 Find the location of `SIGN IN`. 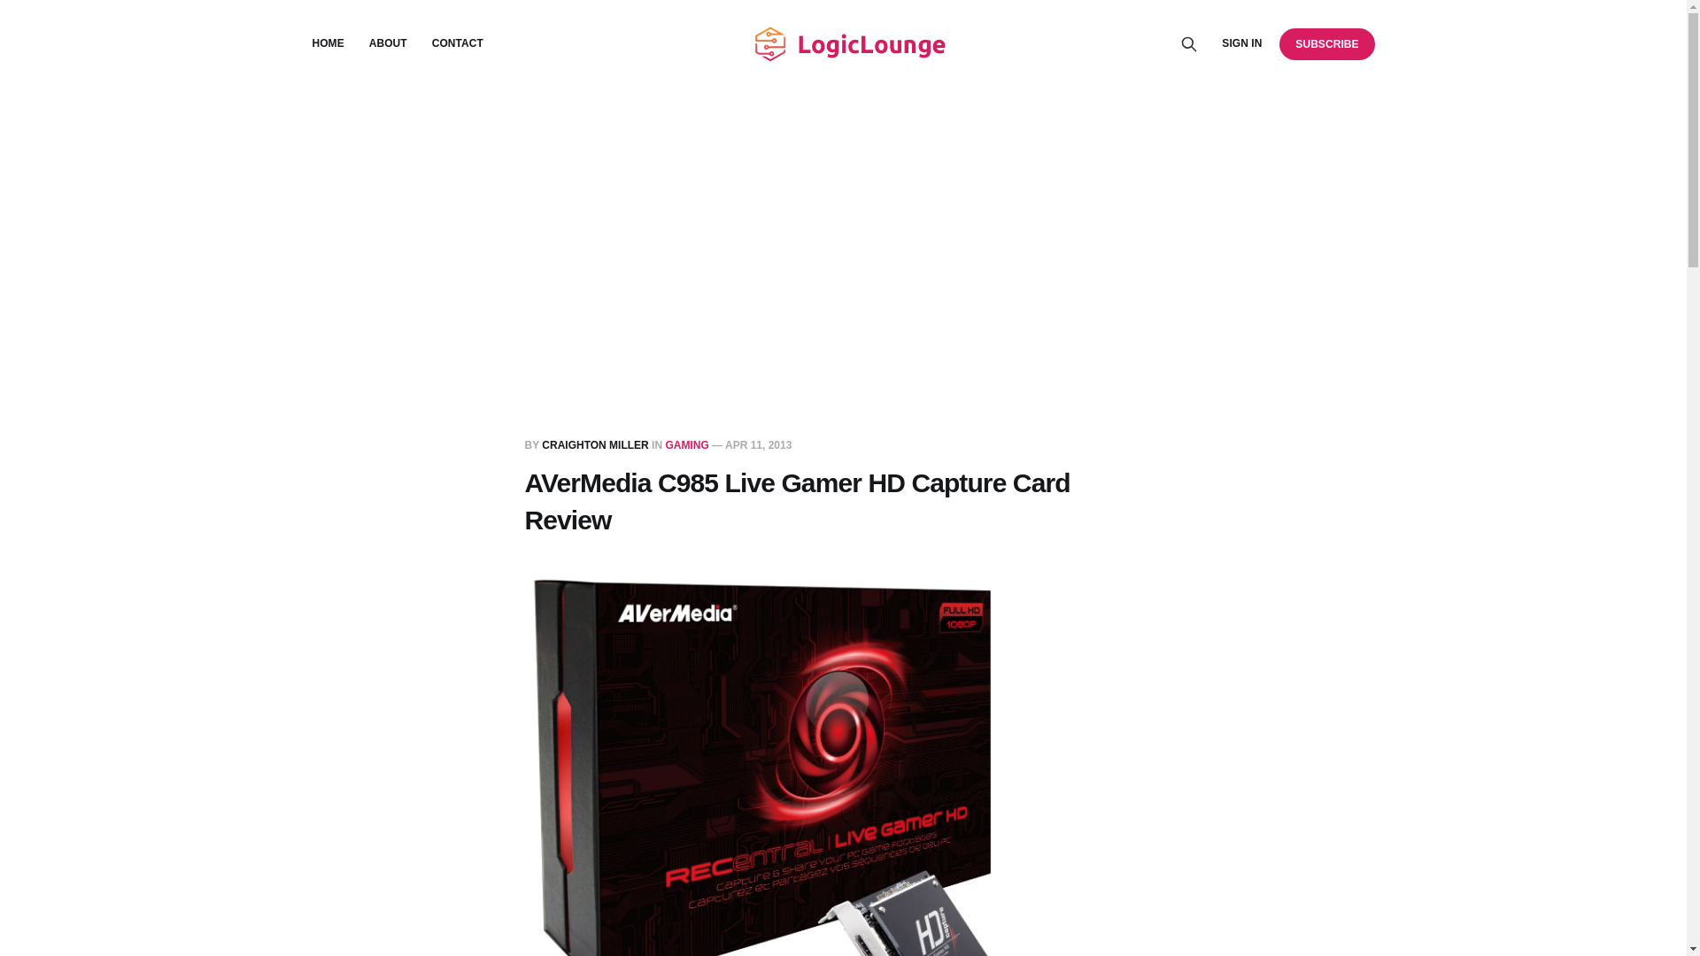

SIGN IN is located at coordinates (1241, 43).